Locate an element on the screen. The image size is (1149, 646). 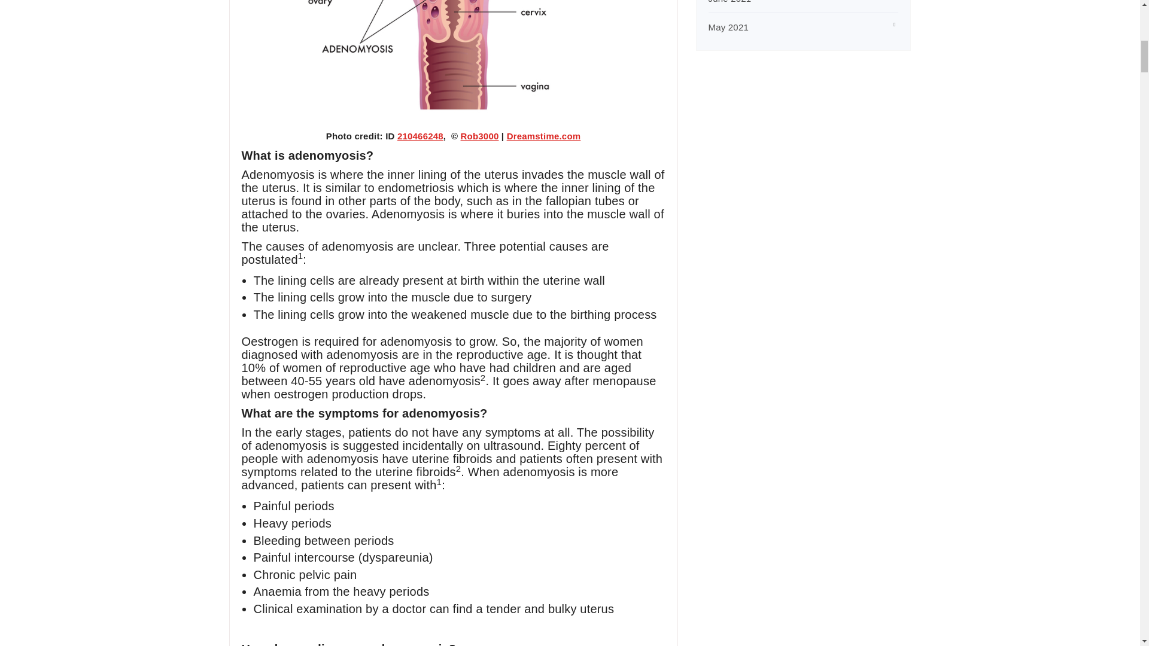
Dreamstime.com is located at coordinates (543, 136).